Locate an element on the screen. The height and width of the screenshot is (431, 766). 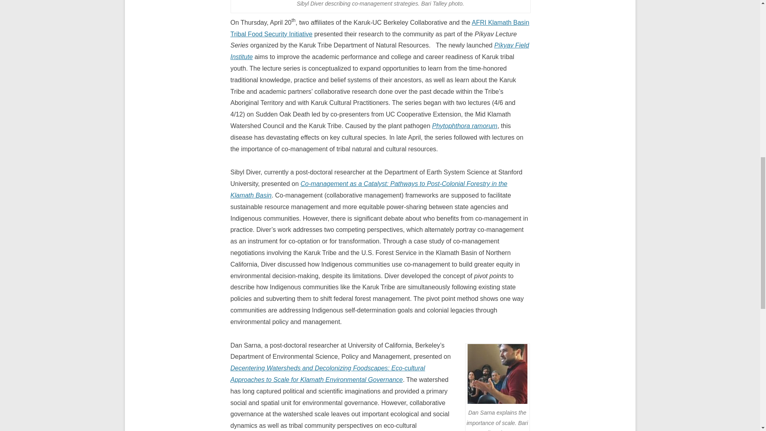
AFRI Klamath Basin Tribal Food Security Initiative is located at coordinates (380, 28).